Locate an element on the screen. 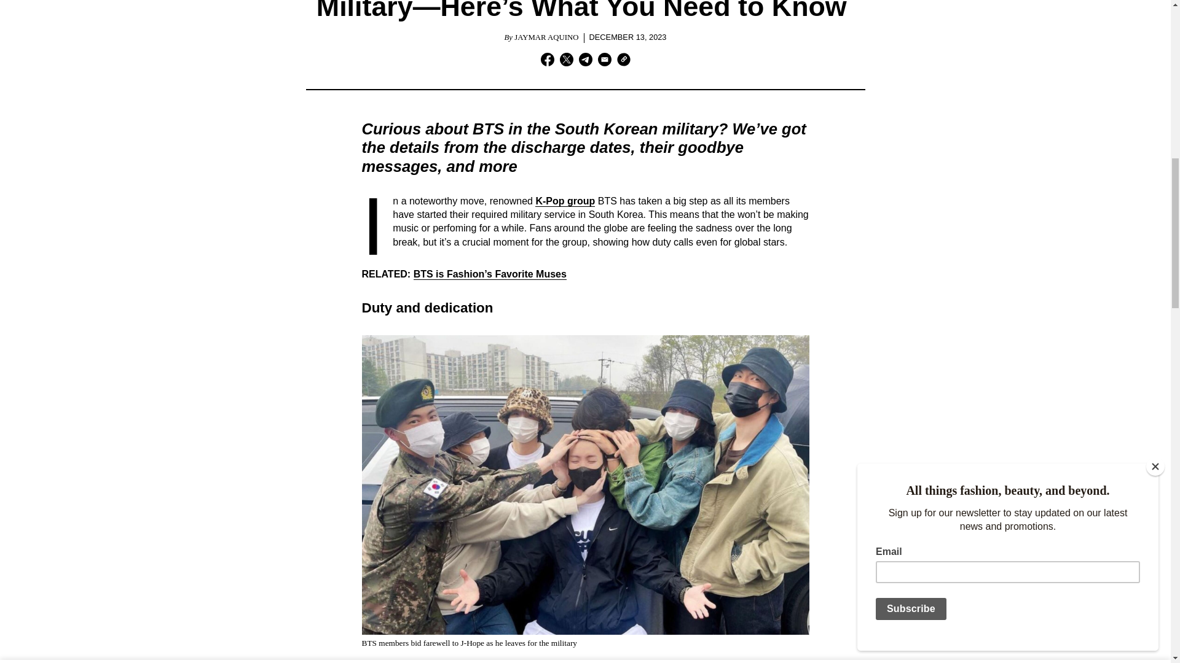 The height and width of the screenshot is (663, 1180). X is located at coordinates (566, 61).